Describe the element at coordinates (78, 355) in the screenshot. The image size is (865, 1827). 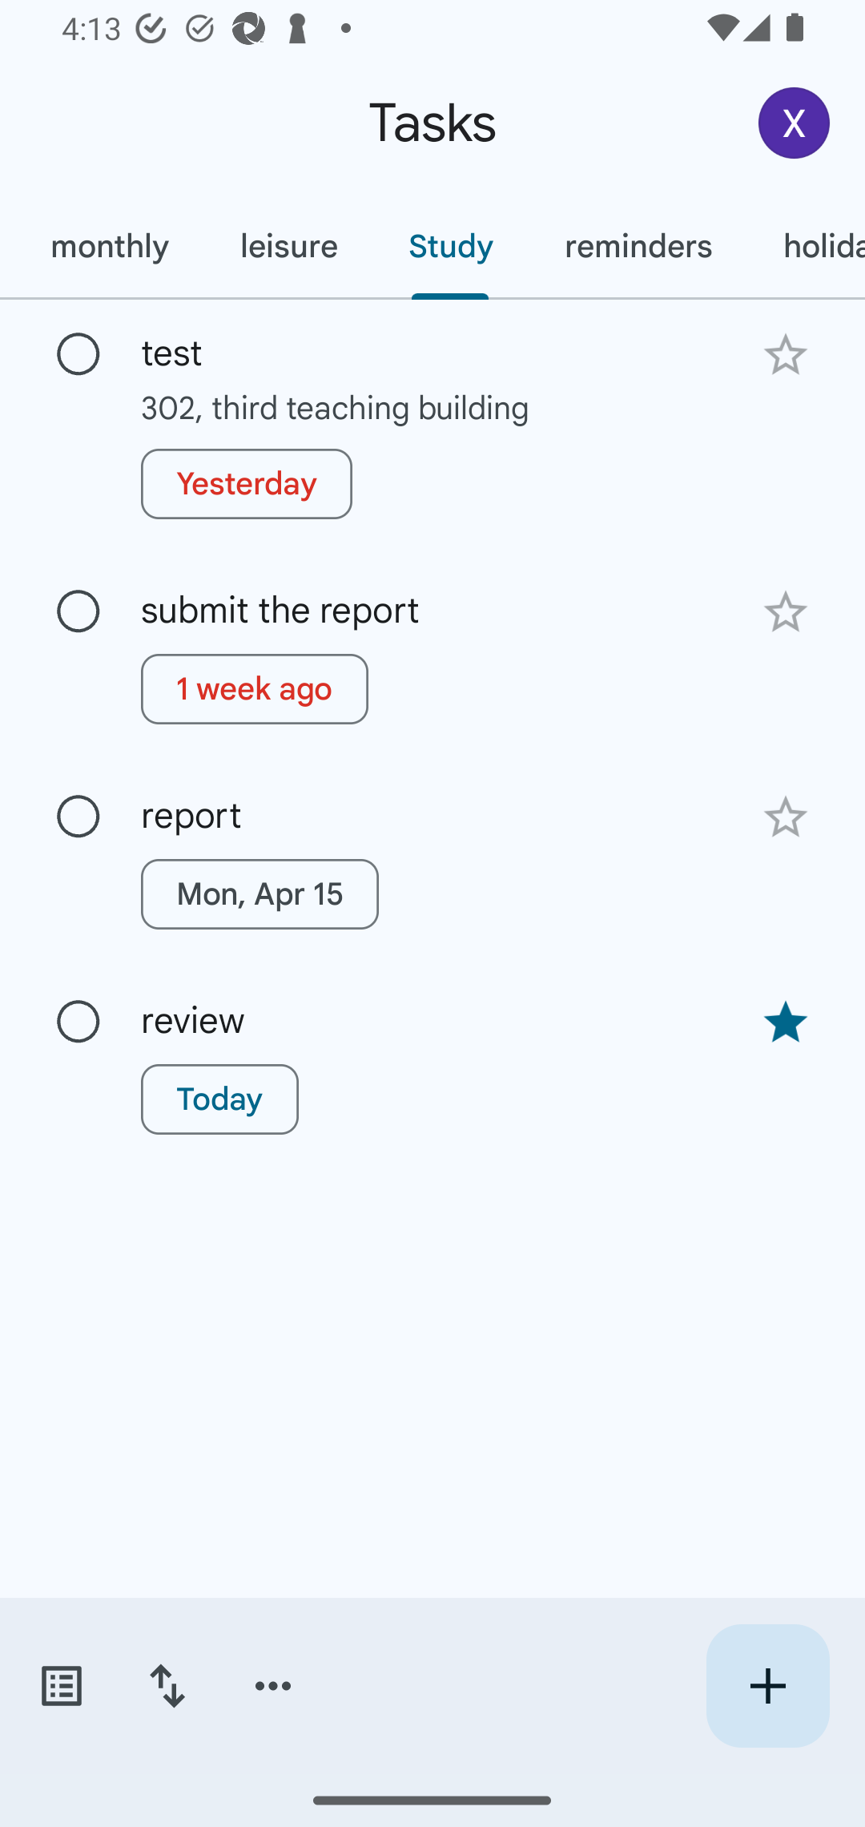
I see `Mark as complete` at that location.